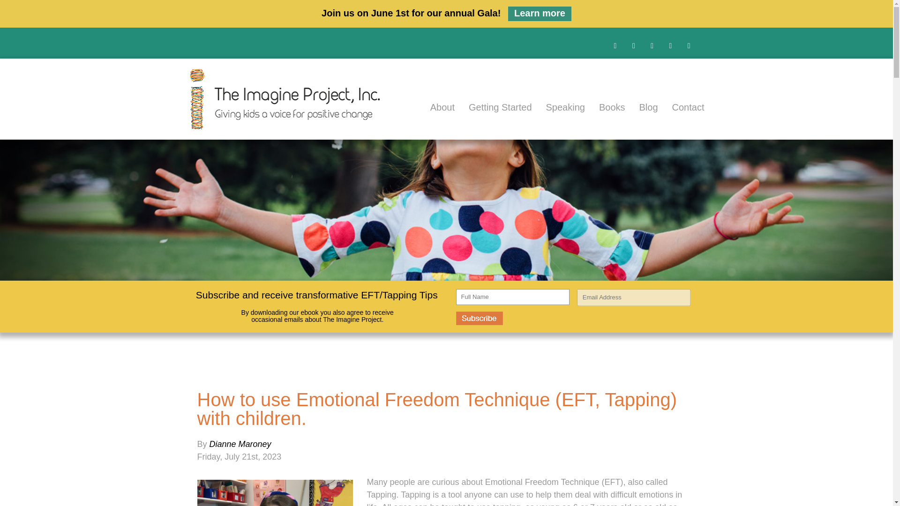  Describe the element at coordinates (641, 107) in the screenshot. I see `Blog` at that location.